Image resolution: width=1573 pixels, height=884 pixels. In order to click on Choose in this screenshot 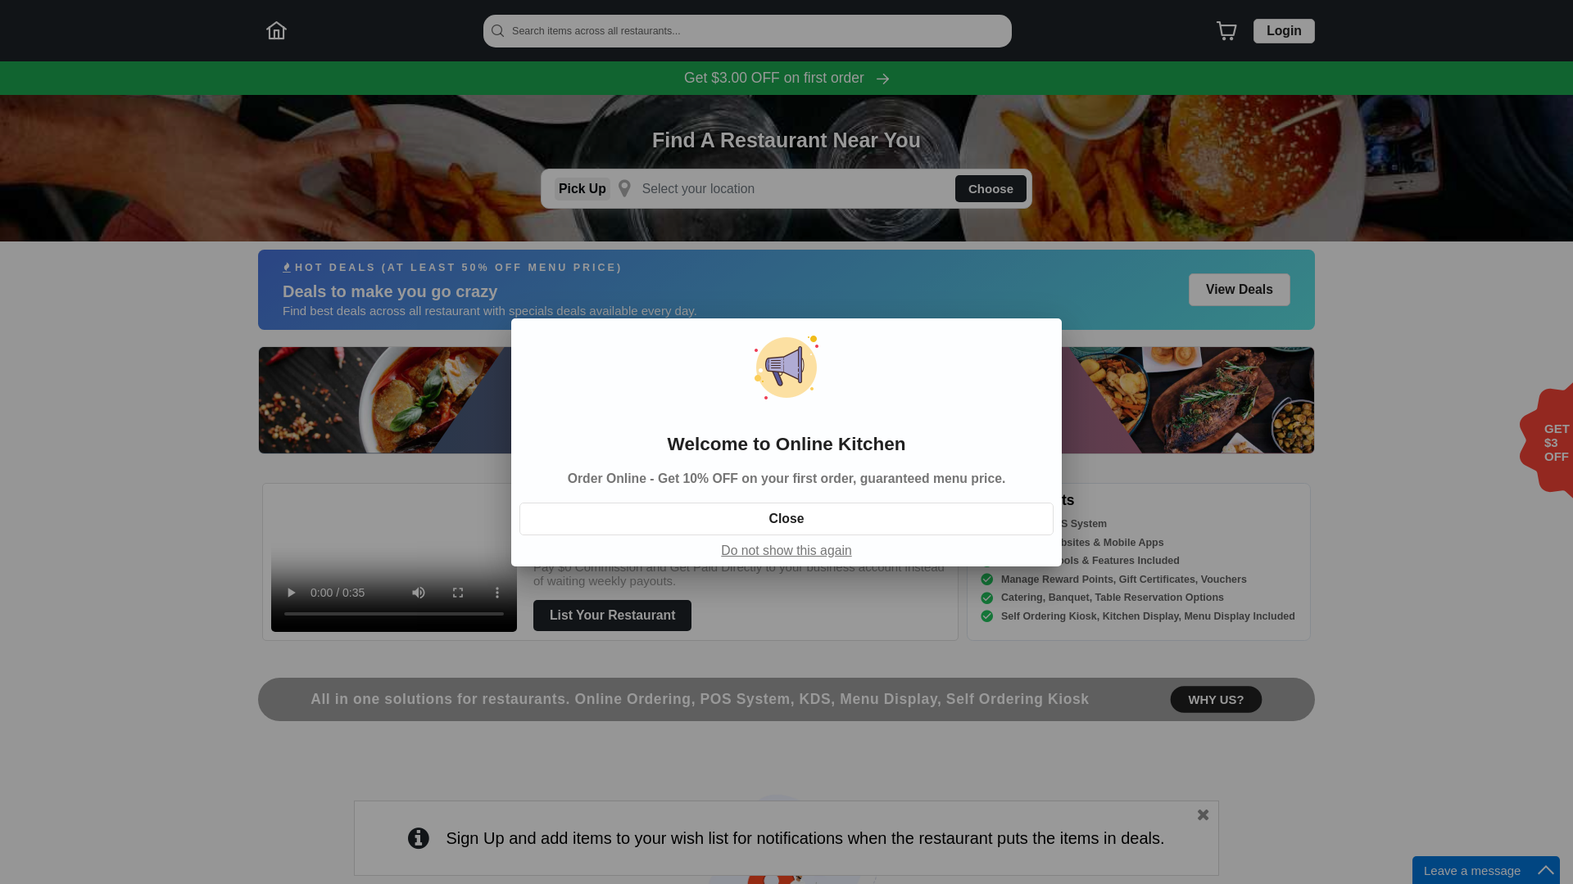, I will do `click(991, 188)`.